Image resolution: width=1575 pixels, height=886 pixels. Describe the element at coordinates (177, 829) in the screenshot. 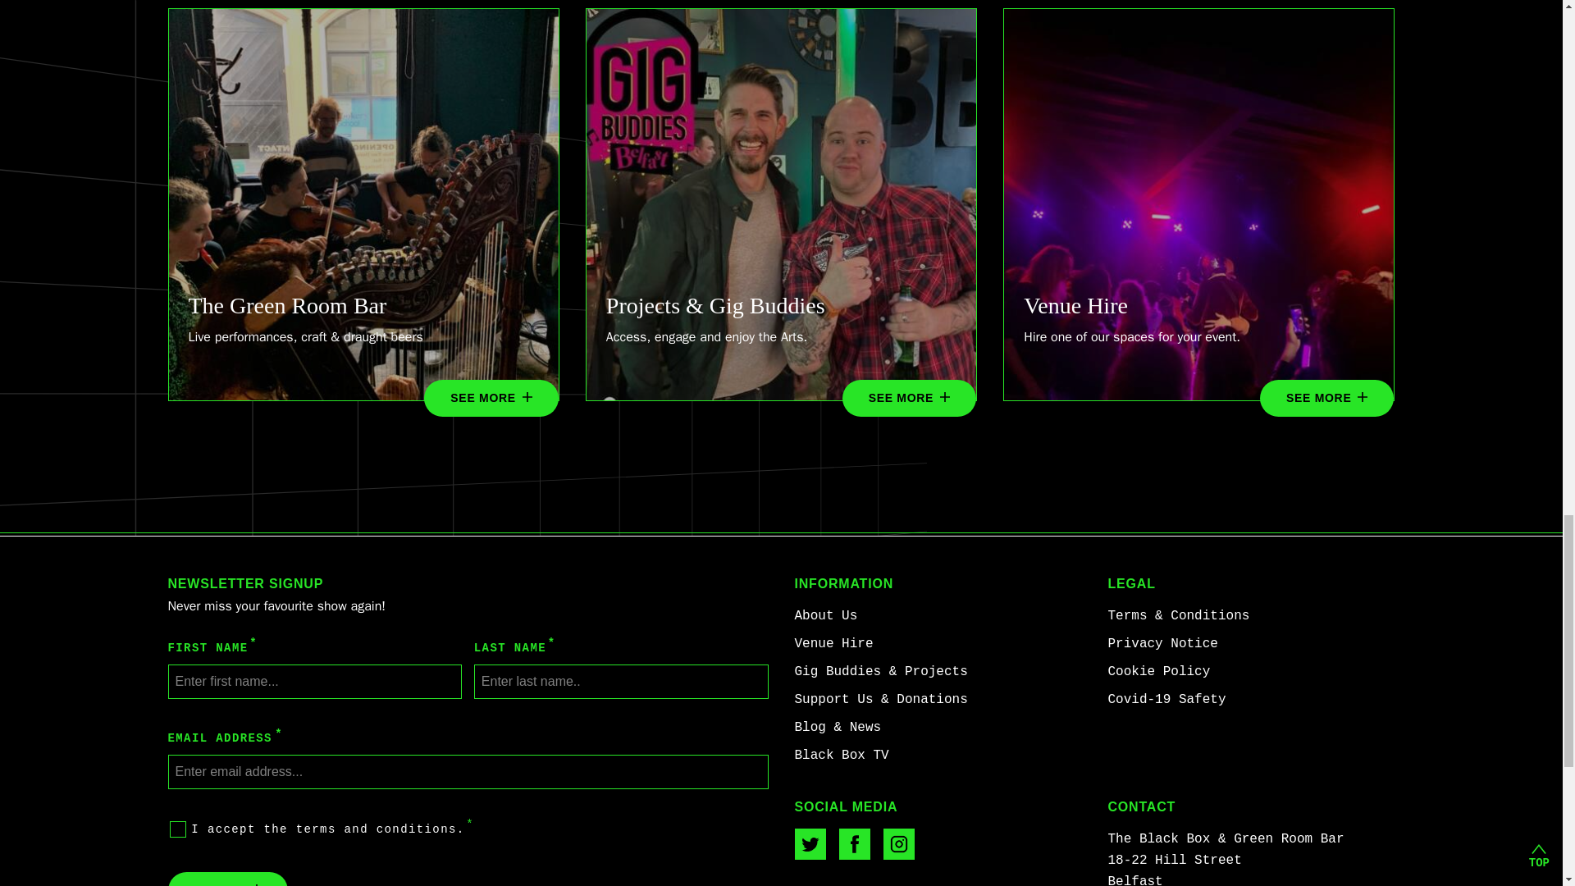

I see `1` at that location.